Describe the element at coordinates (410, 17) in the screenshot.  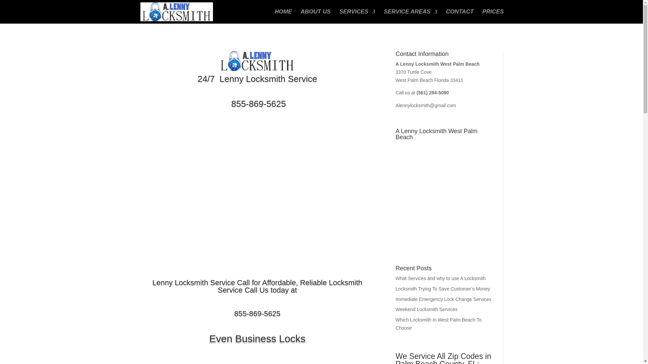
I see `SERVICE AREAS` at that location.